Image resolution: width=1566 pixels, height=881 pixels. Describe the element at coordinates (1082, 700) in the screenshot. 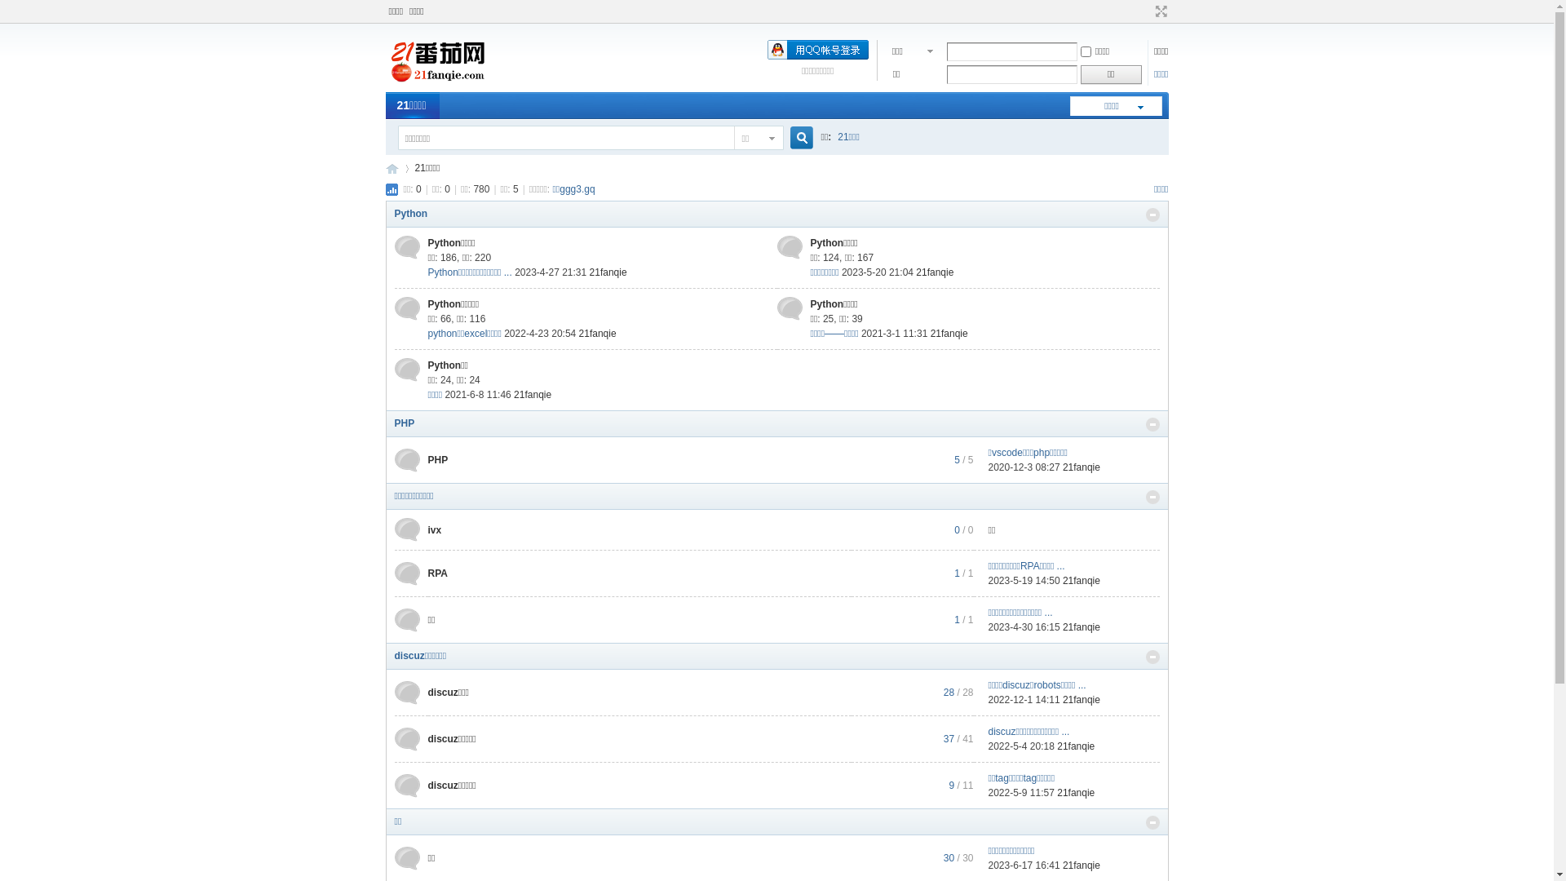

I see `21fanqie` at that location.